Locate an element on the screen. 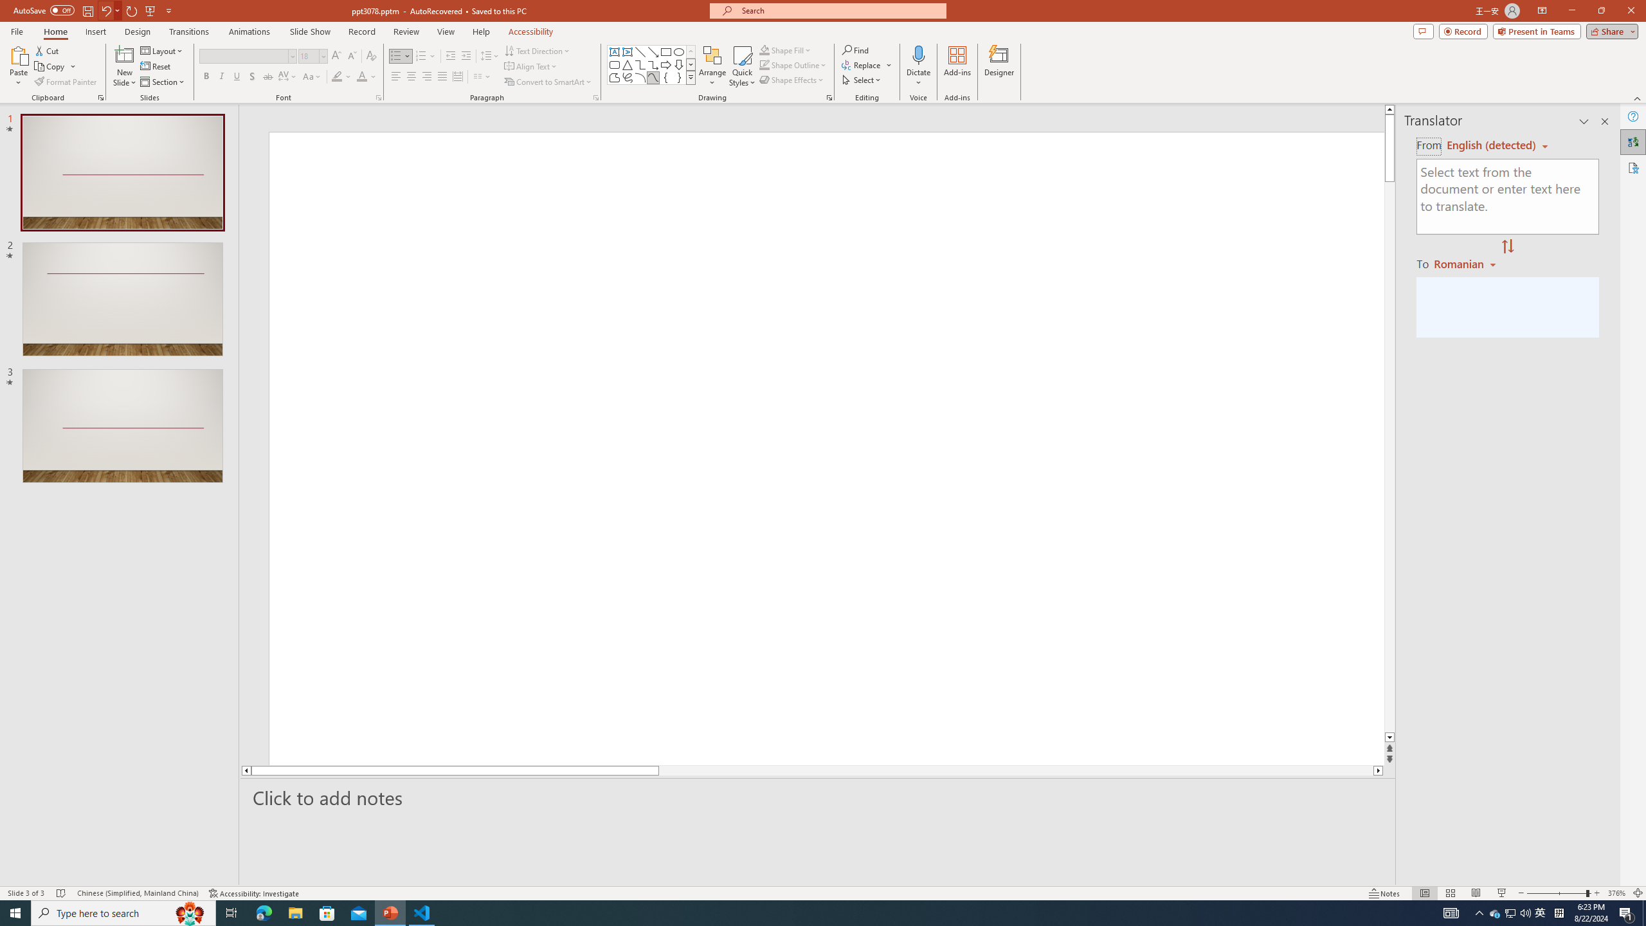  Czech (detected) is located at coordinates (1492, 145).